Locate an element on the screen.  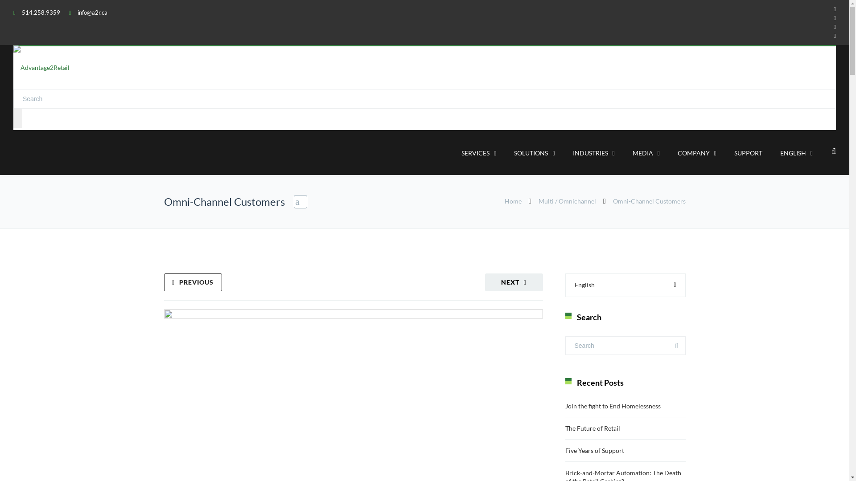
English is located at coordinates (626, 285).